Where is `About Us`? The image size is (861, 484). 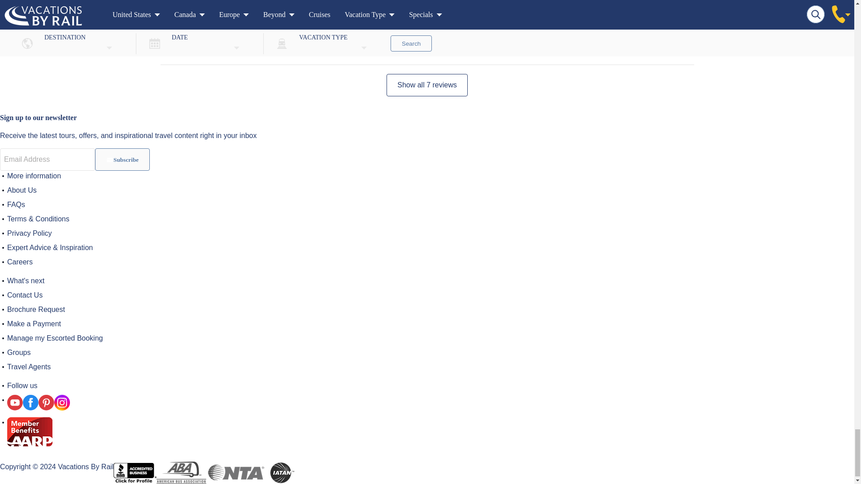
About Us is located at coordinates (22, 190).